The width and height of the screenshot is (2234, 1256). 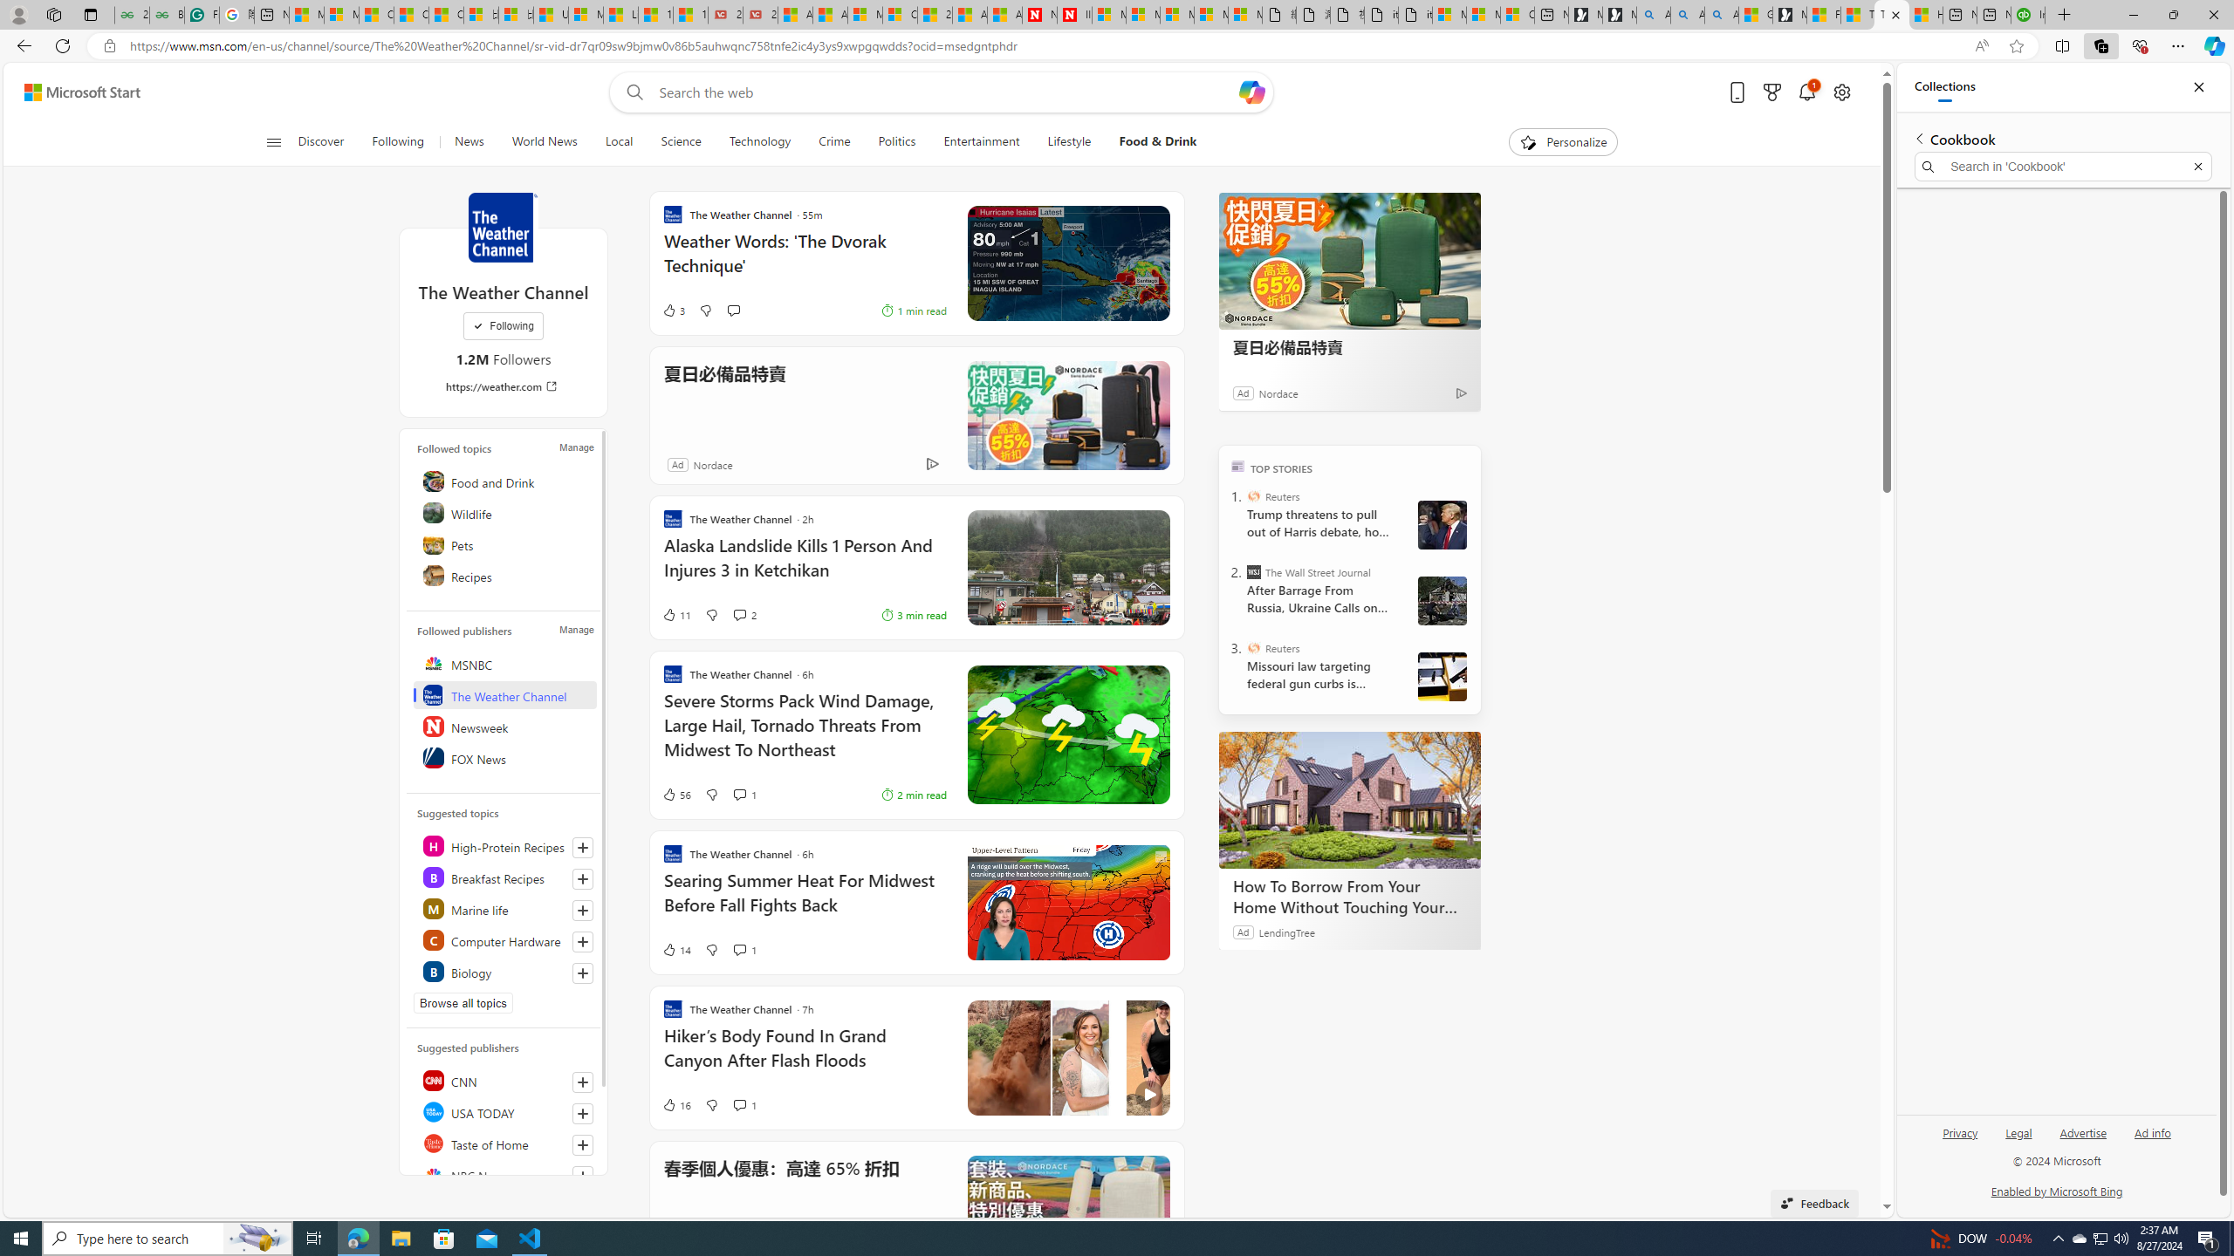 What do you see at coordinates (2197, 167) in the screenshot?
I see `Exit search` at bounding box center [2197, 167].